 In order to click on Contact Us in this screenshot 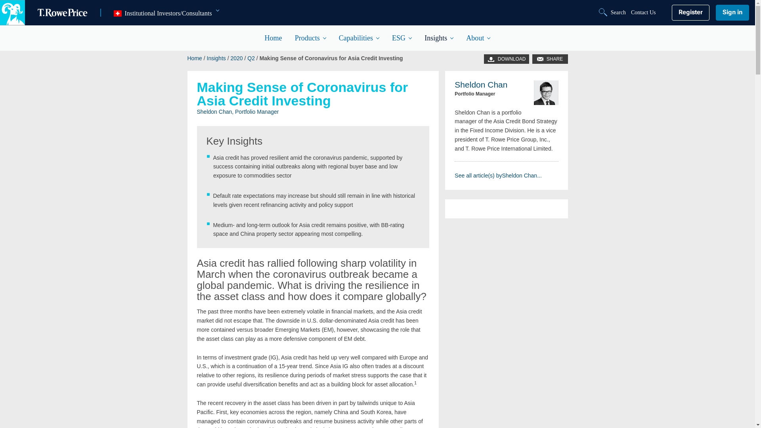, I will do `click(643, 13)`.